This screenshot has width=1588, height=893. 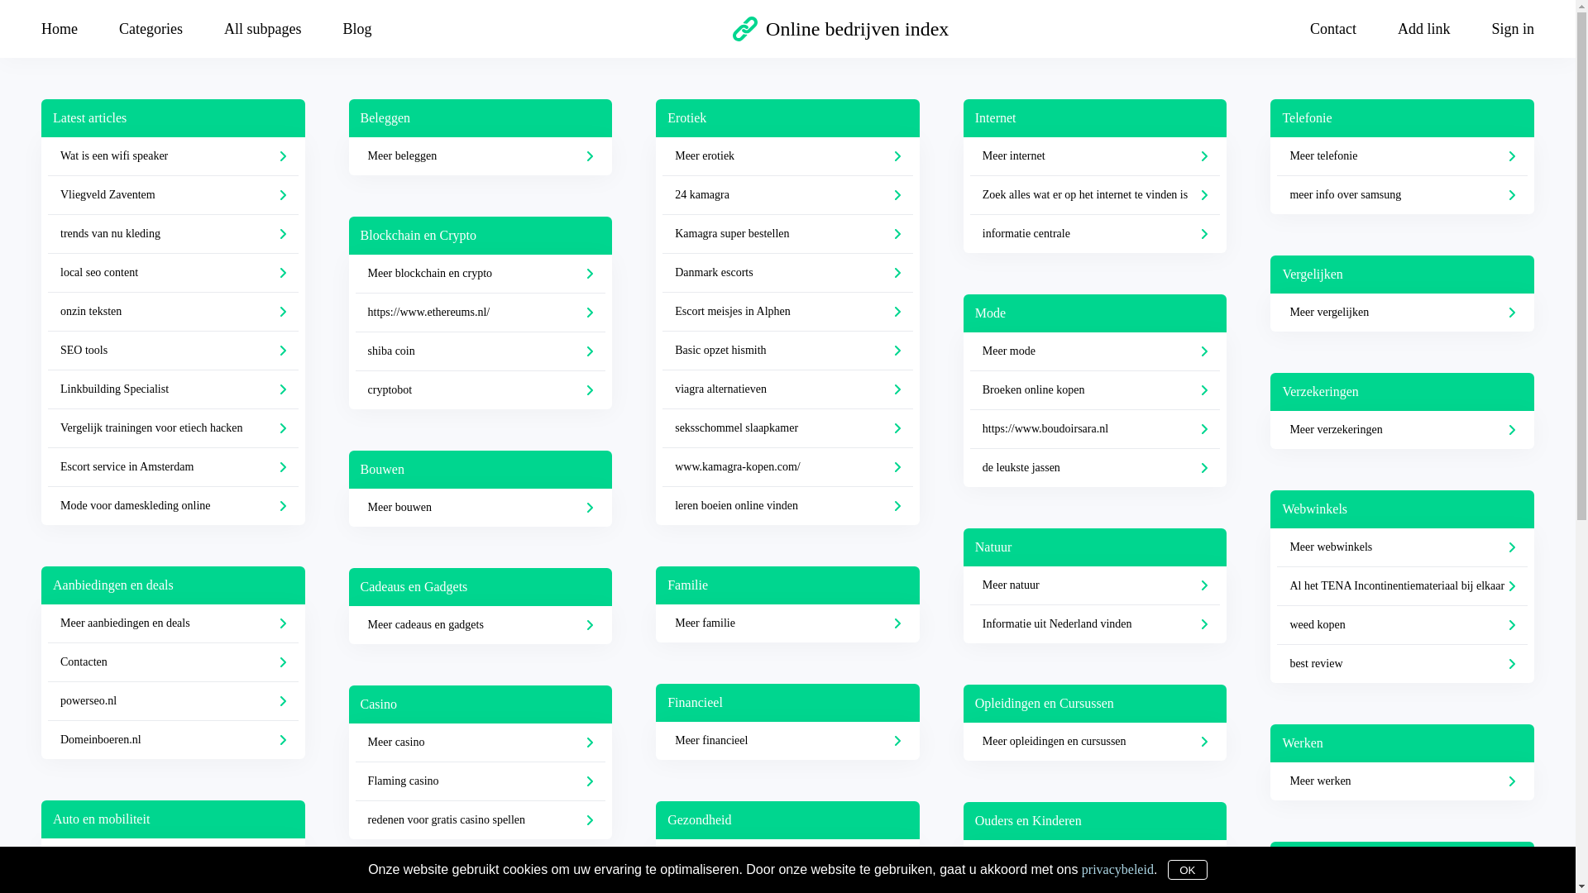 I want to click on Zoek alles wat er op het internet te vinden is, so click(x=1095, y=195).